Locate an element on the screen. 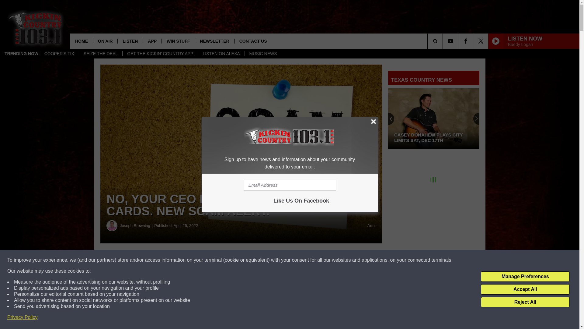 This screenshot has height=329, width=584. APP is located at coordinates (152, 41).